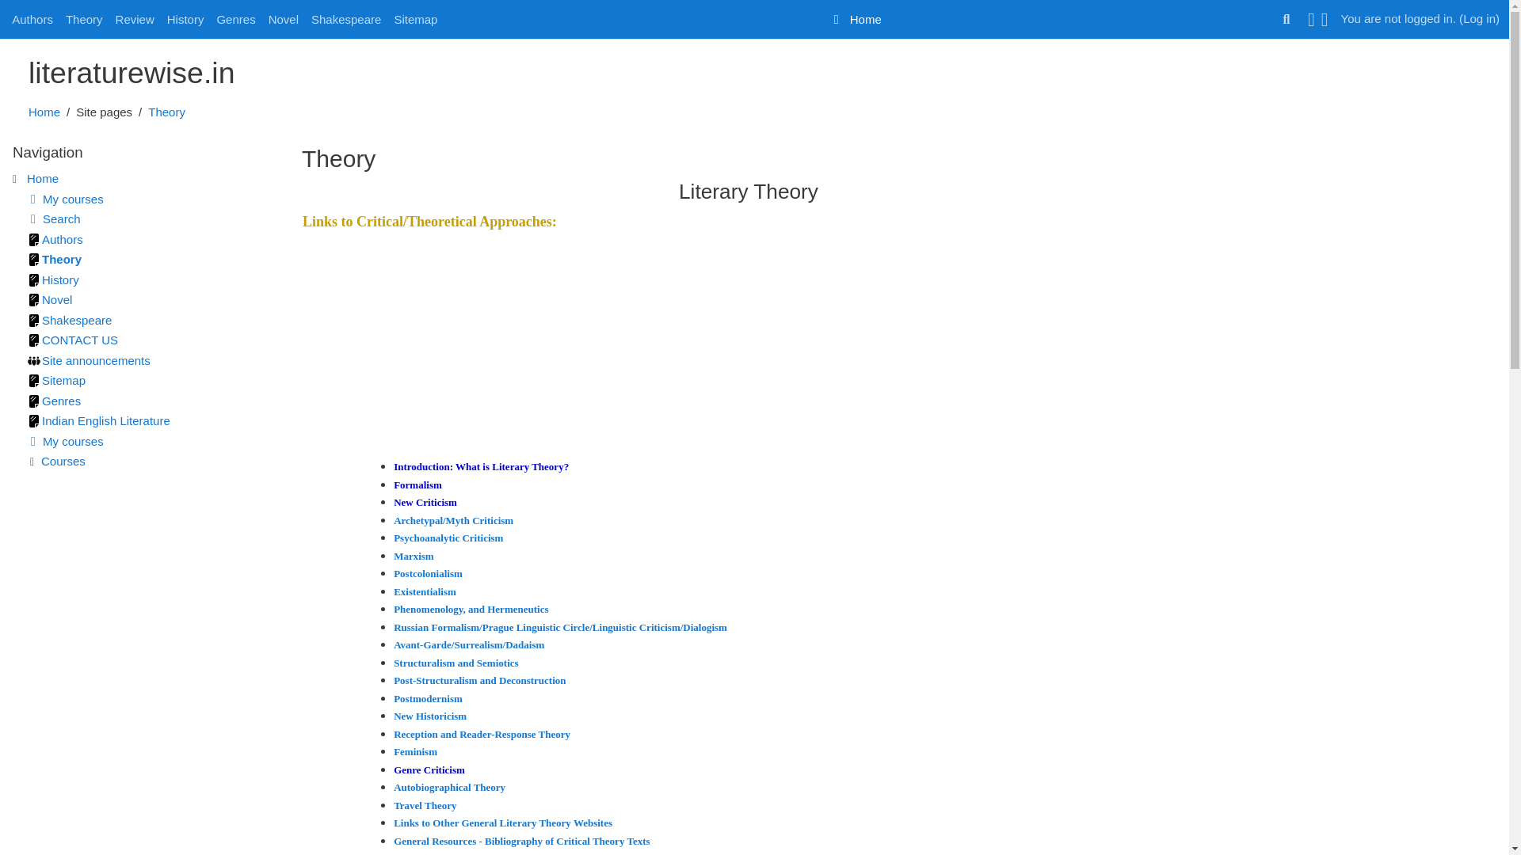 This screenshot has width=1521, height=855. What do you see at coordinates (456, 663) in the screenshot?
I see `Structuralism and Semiotics` at bounding box center [456, 663].